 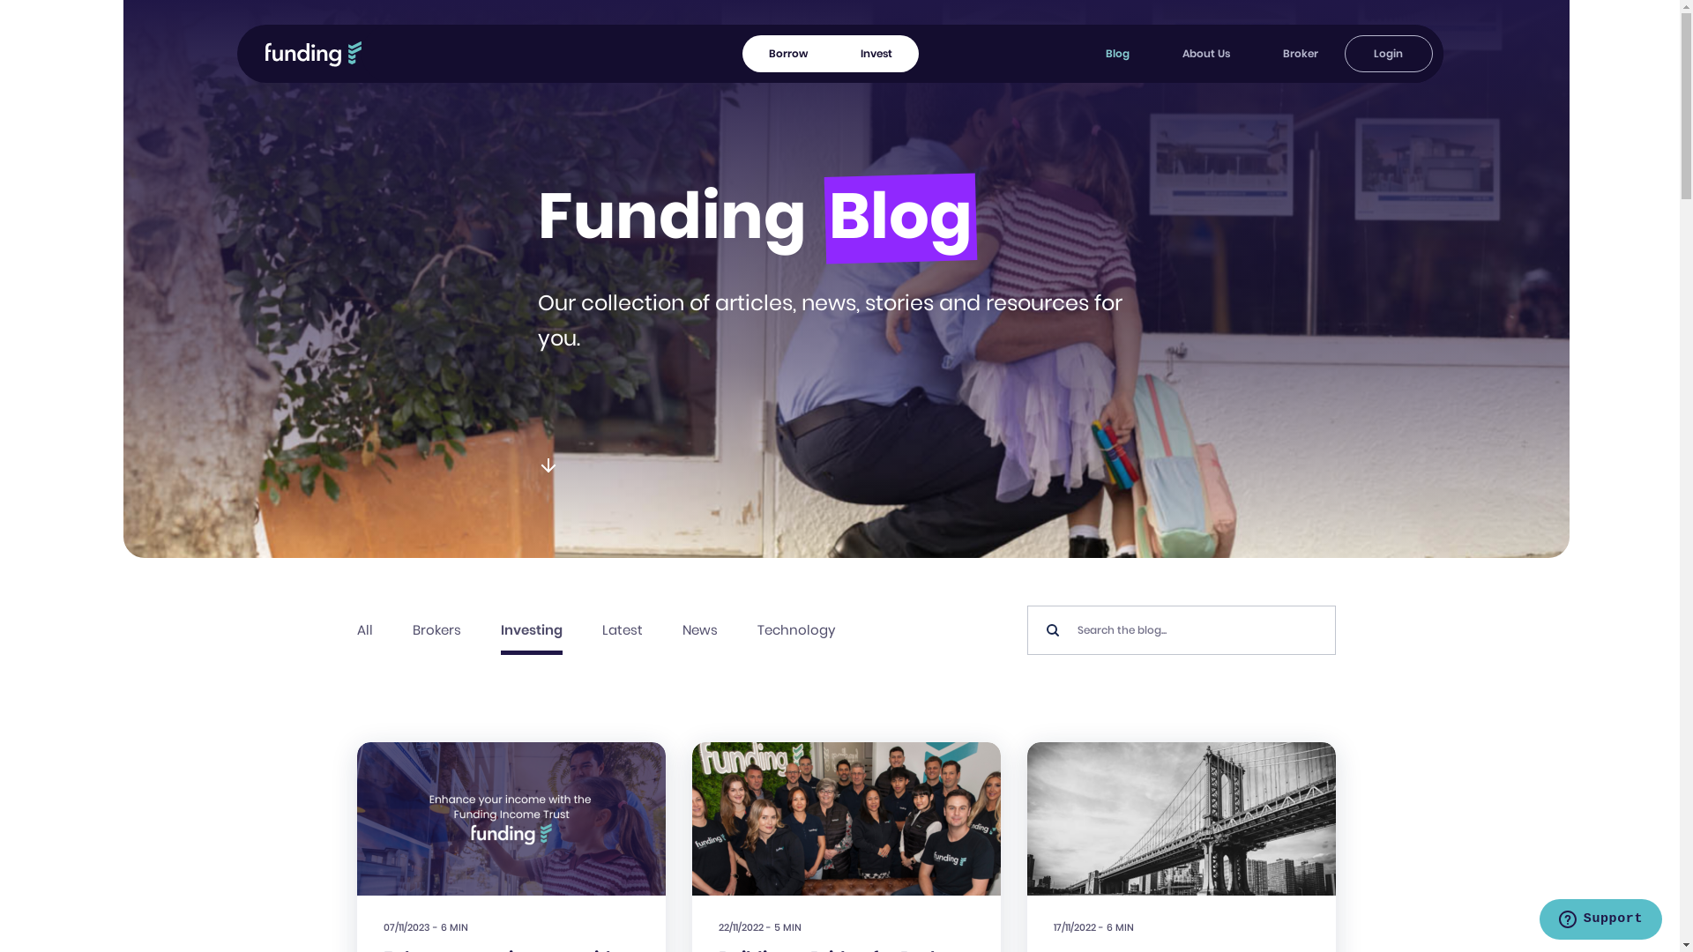 What do you see at coordinates (437, 630) in the screenshot?
I see `Brokers` at bounding box center [437, 630].